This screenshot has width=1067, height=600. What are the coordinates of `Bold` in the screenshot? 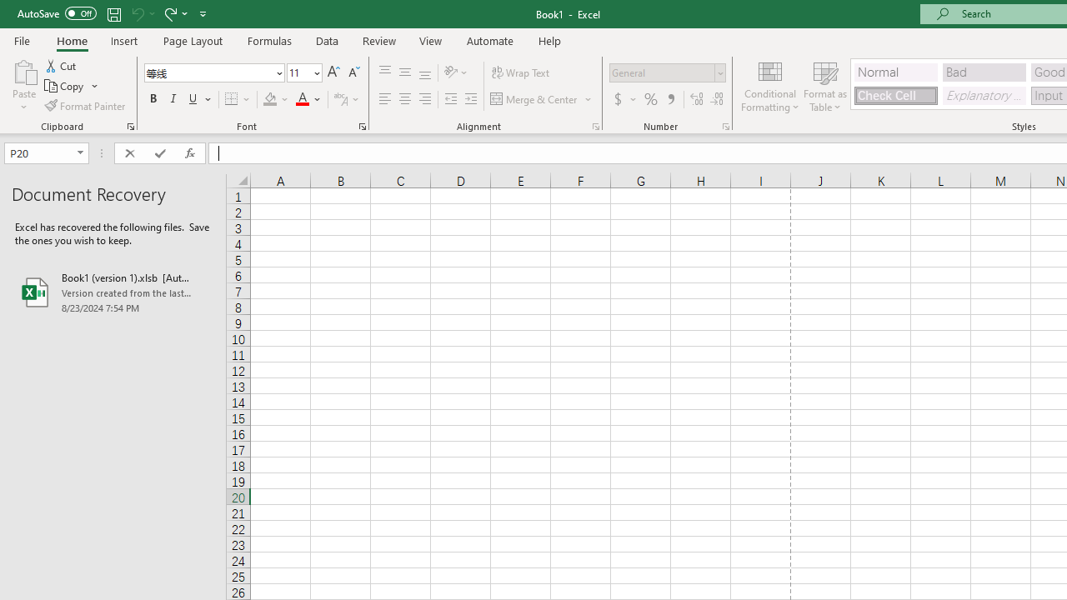 It's located at (153, 100).